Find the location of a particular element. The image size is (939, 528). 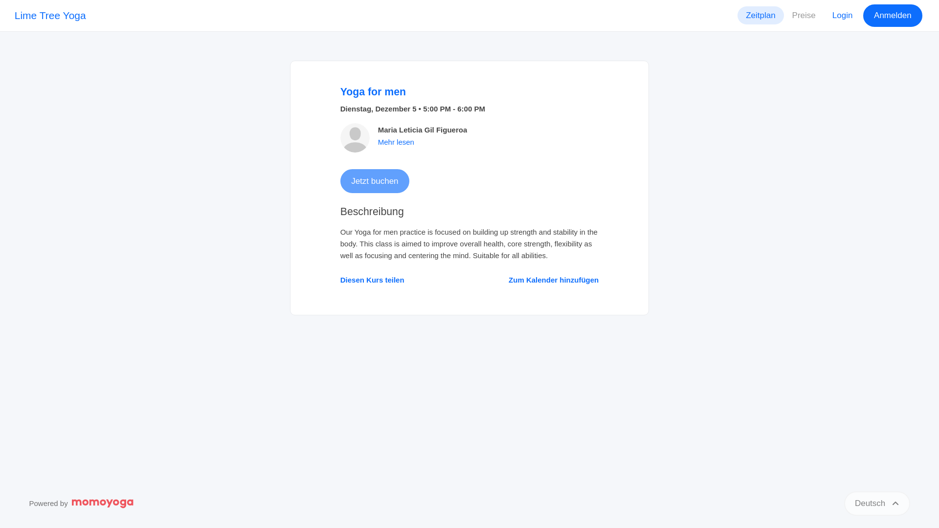

Diesen Kurs teilen is located at coordinates (372, 280).